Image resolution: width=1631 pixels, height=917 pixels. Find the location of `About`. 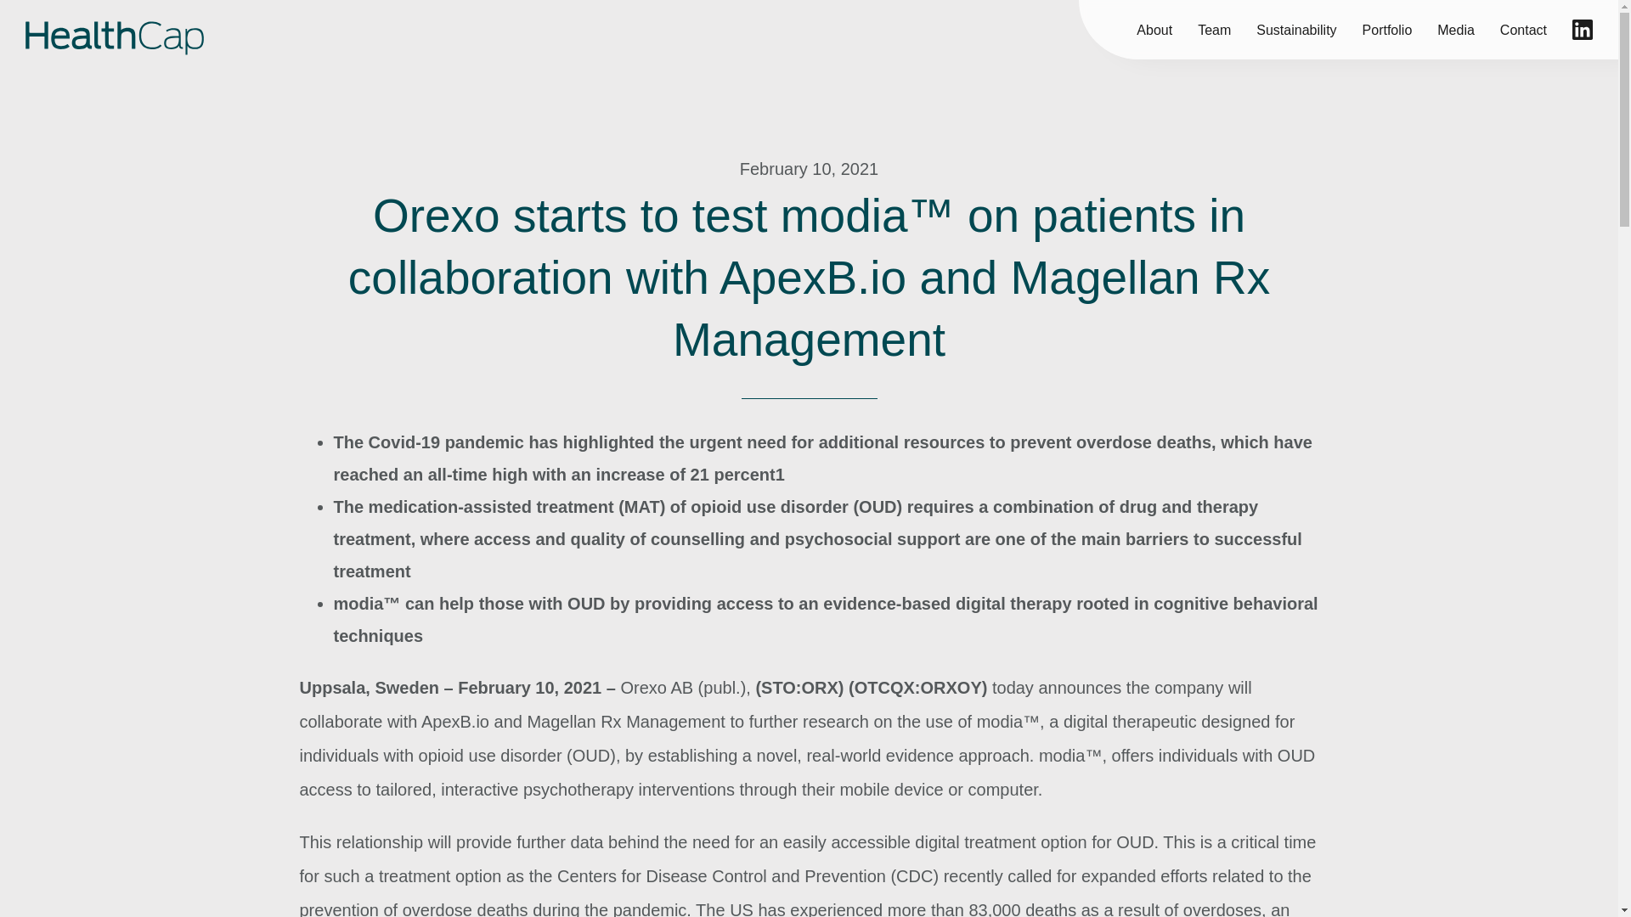

About is located at coordinates (1154, 29).